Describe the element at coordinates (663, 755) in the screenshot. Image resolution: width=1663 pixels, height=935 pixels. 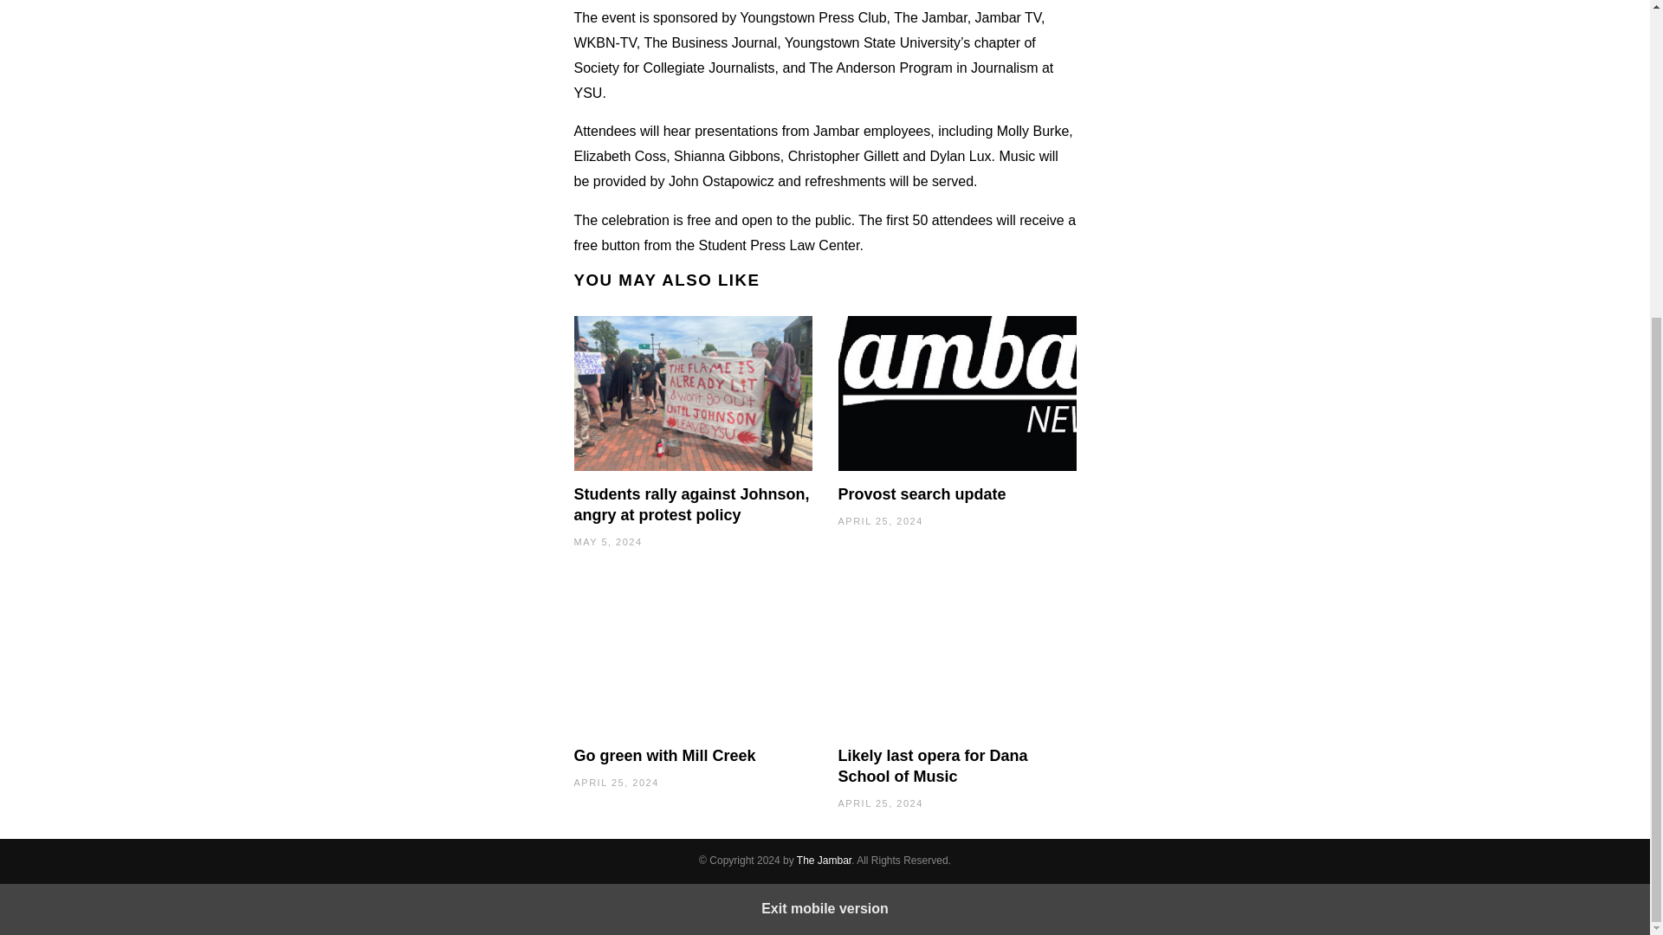
I see `Go green with Mill Creek` at that location.